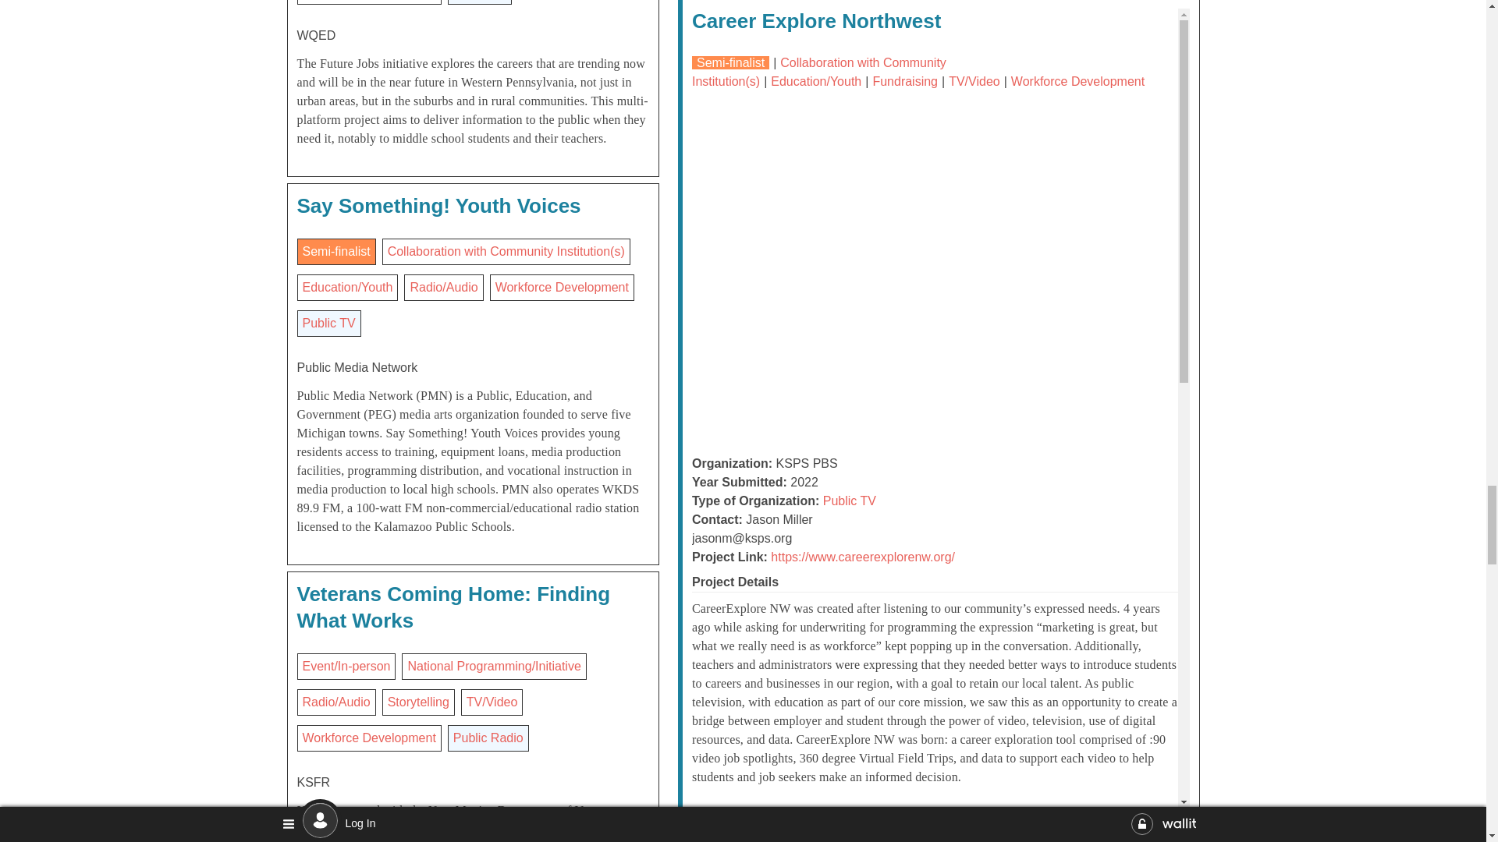  What do you see at coordinates (438, 206) in the screenshot?
I see `Permalink to Say Something! Youth Voices` at bounding box center [438, 206].